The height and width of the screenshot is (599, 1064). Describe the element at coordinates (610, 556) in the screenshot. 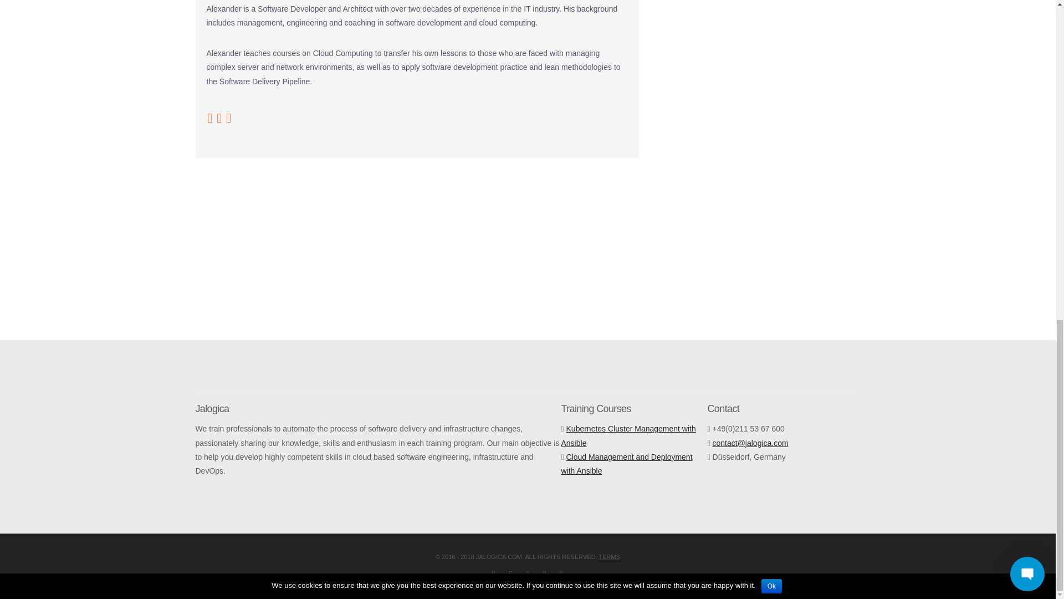

I see `TERMS` at that location.